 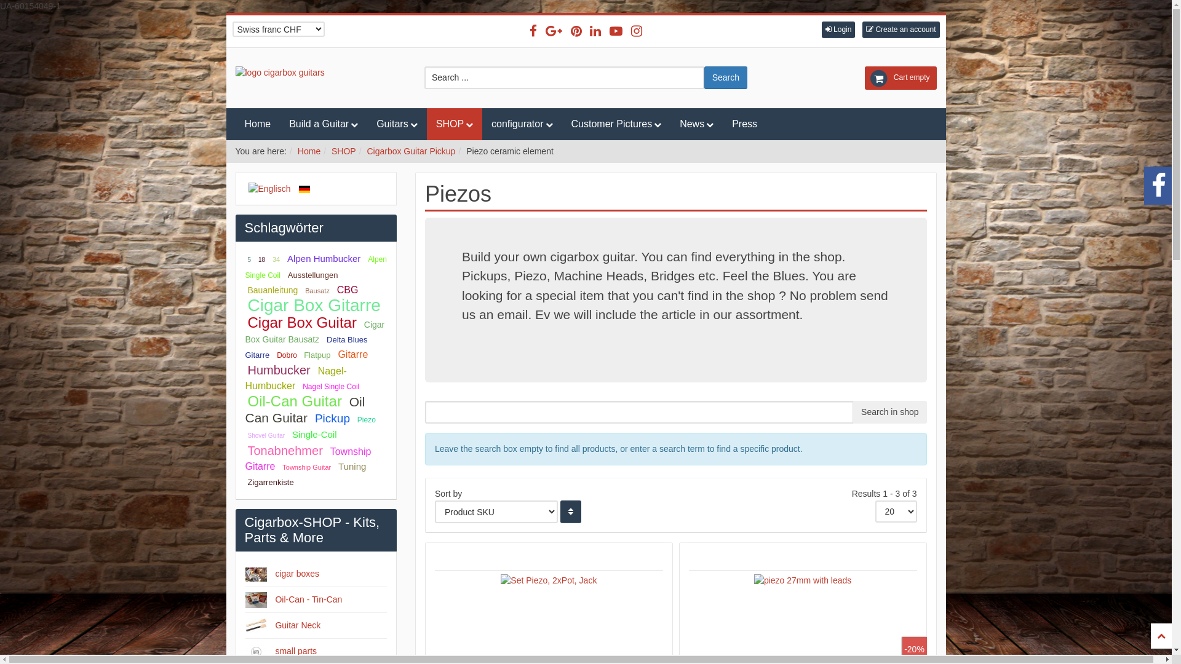 I want to click on configurator, so click(x=522, y=124).